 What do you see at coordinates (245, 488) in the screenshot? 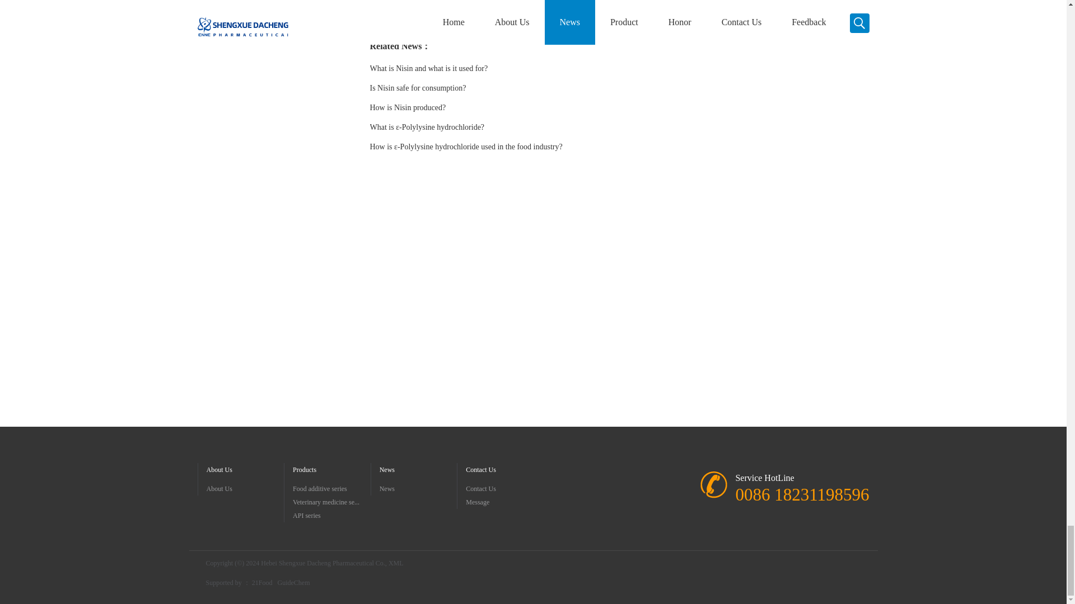
I see `About Us` at bounding box center [245, 488].